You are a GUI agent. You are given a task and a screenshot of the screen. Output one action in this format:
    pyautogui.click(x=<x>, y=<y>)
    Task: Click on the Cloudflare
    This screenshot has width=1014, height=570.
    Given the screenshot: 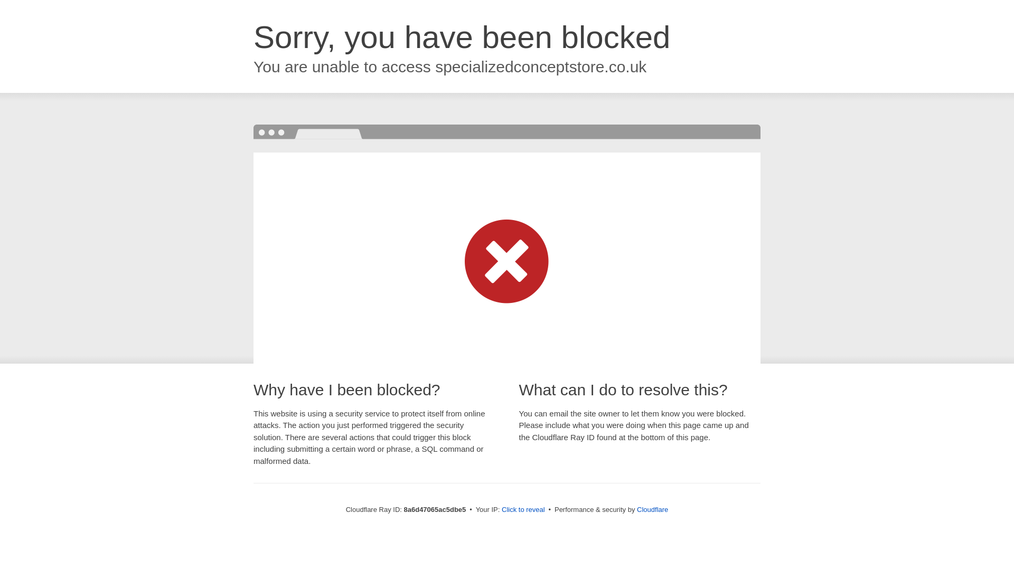 What is the action you would take?
    pyautogui.click(x=652, y=509)
    